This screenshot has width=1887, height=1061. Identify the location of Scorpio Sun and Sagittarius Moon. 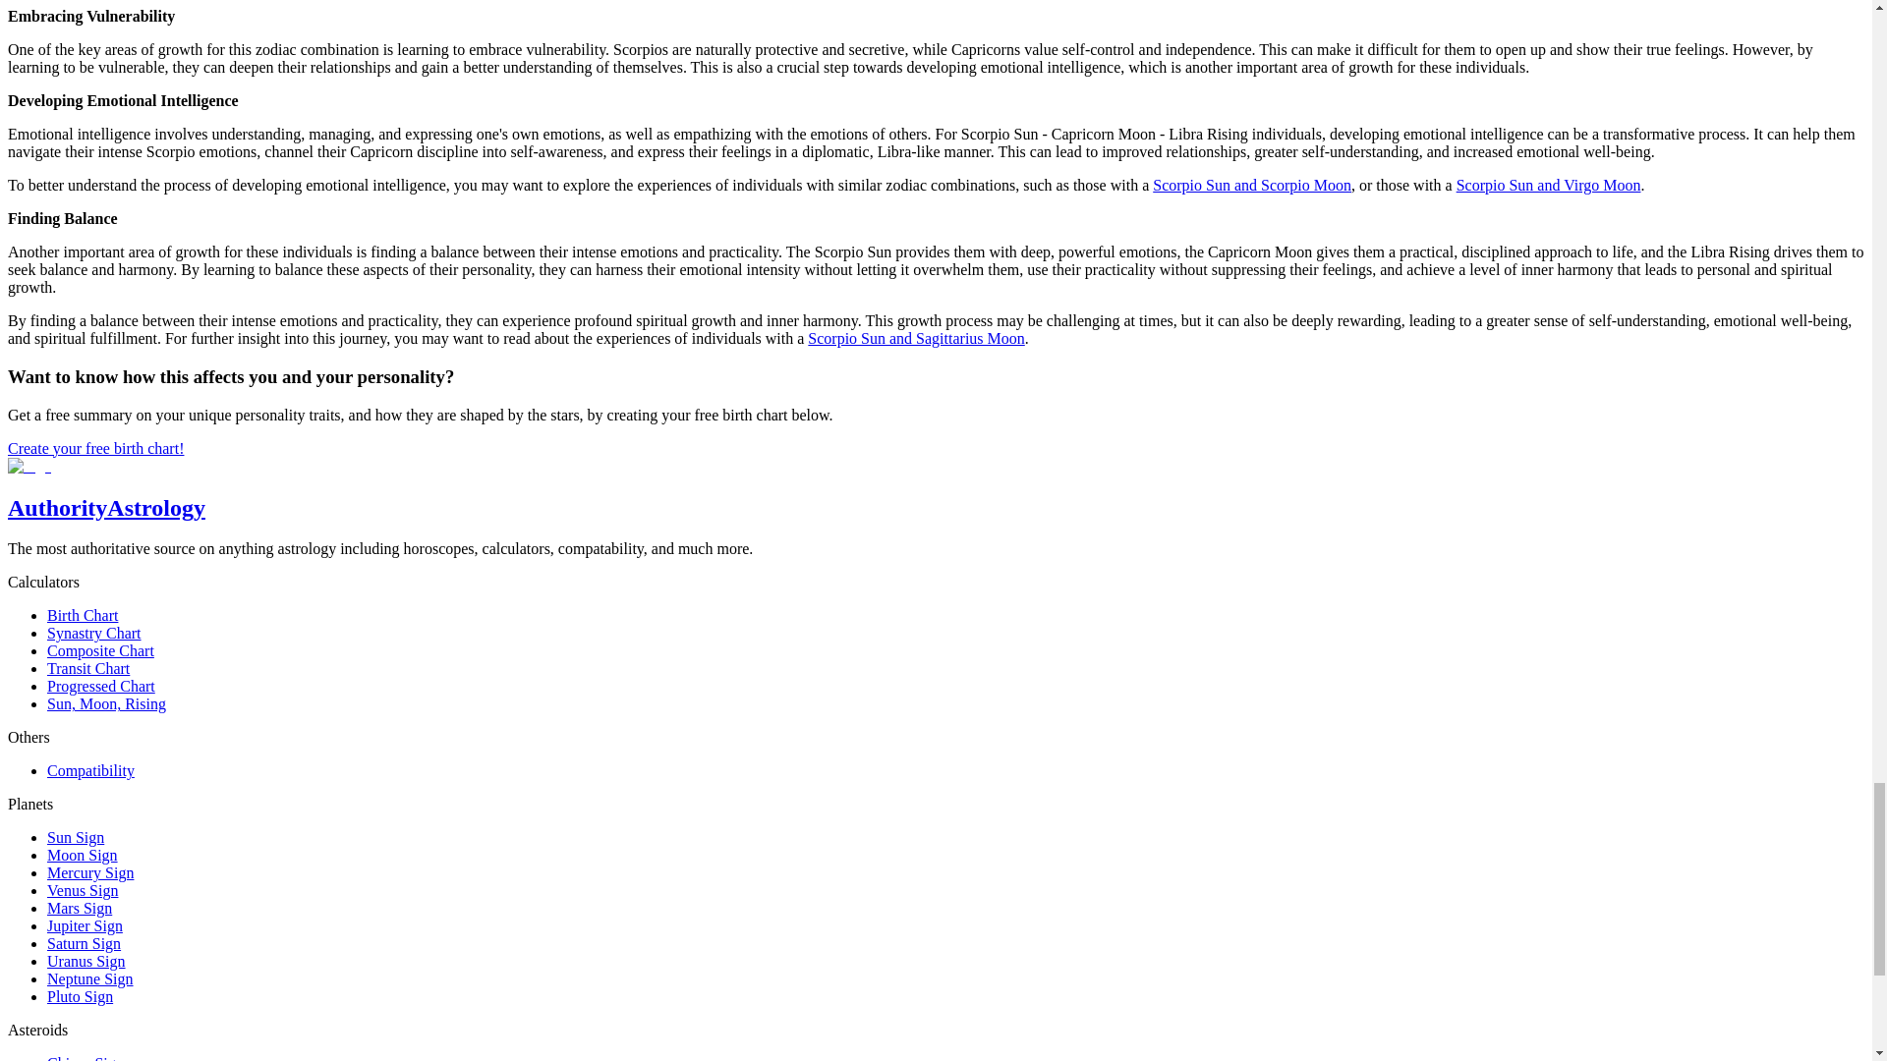
(916, 338).